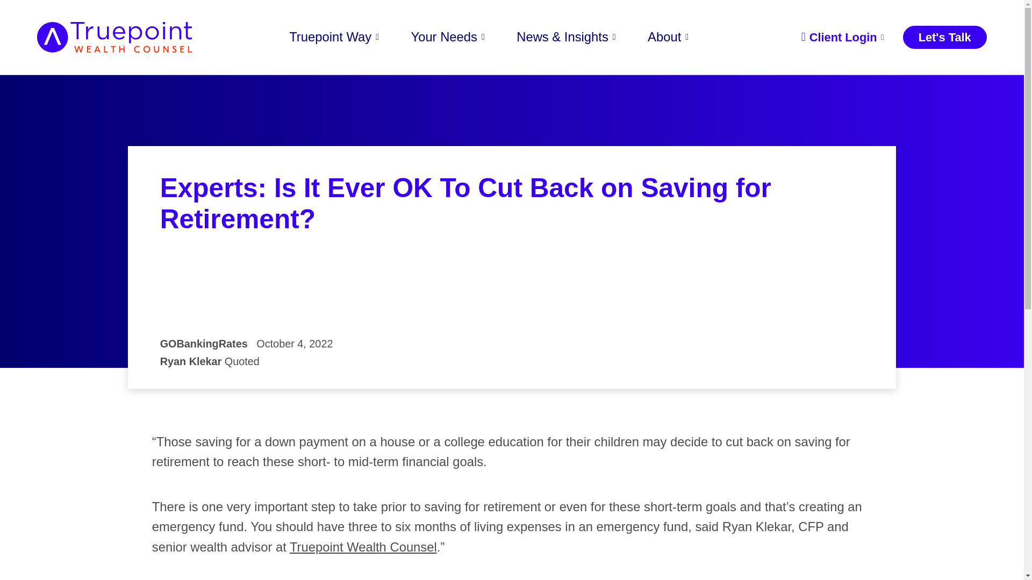 This screenshot has width=1032, height=580. What do you see at coordinates (945, 37) in the screenshot?
I see `Let's Talk` at bounding box center [945, 37].